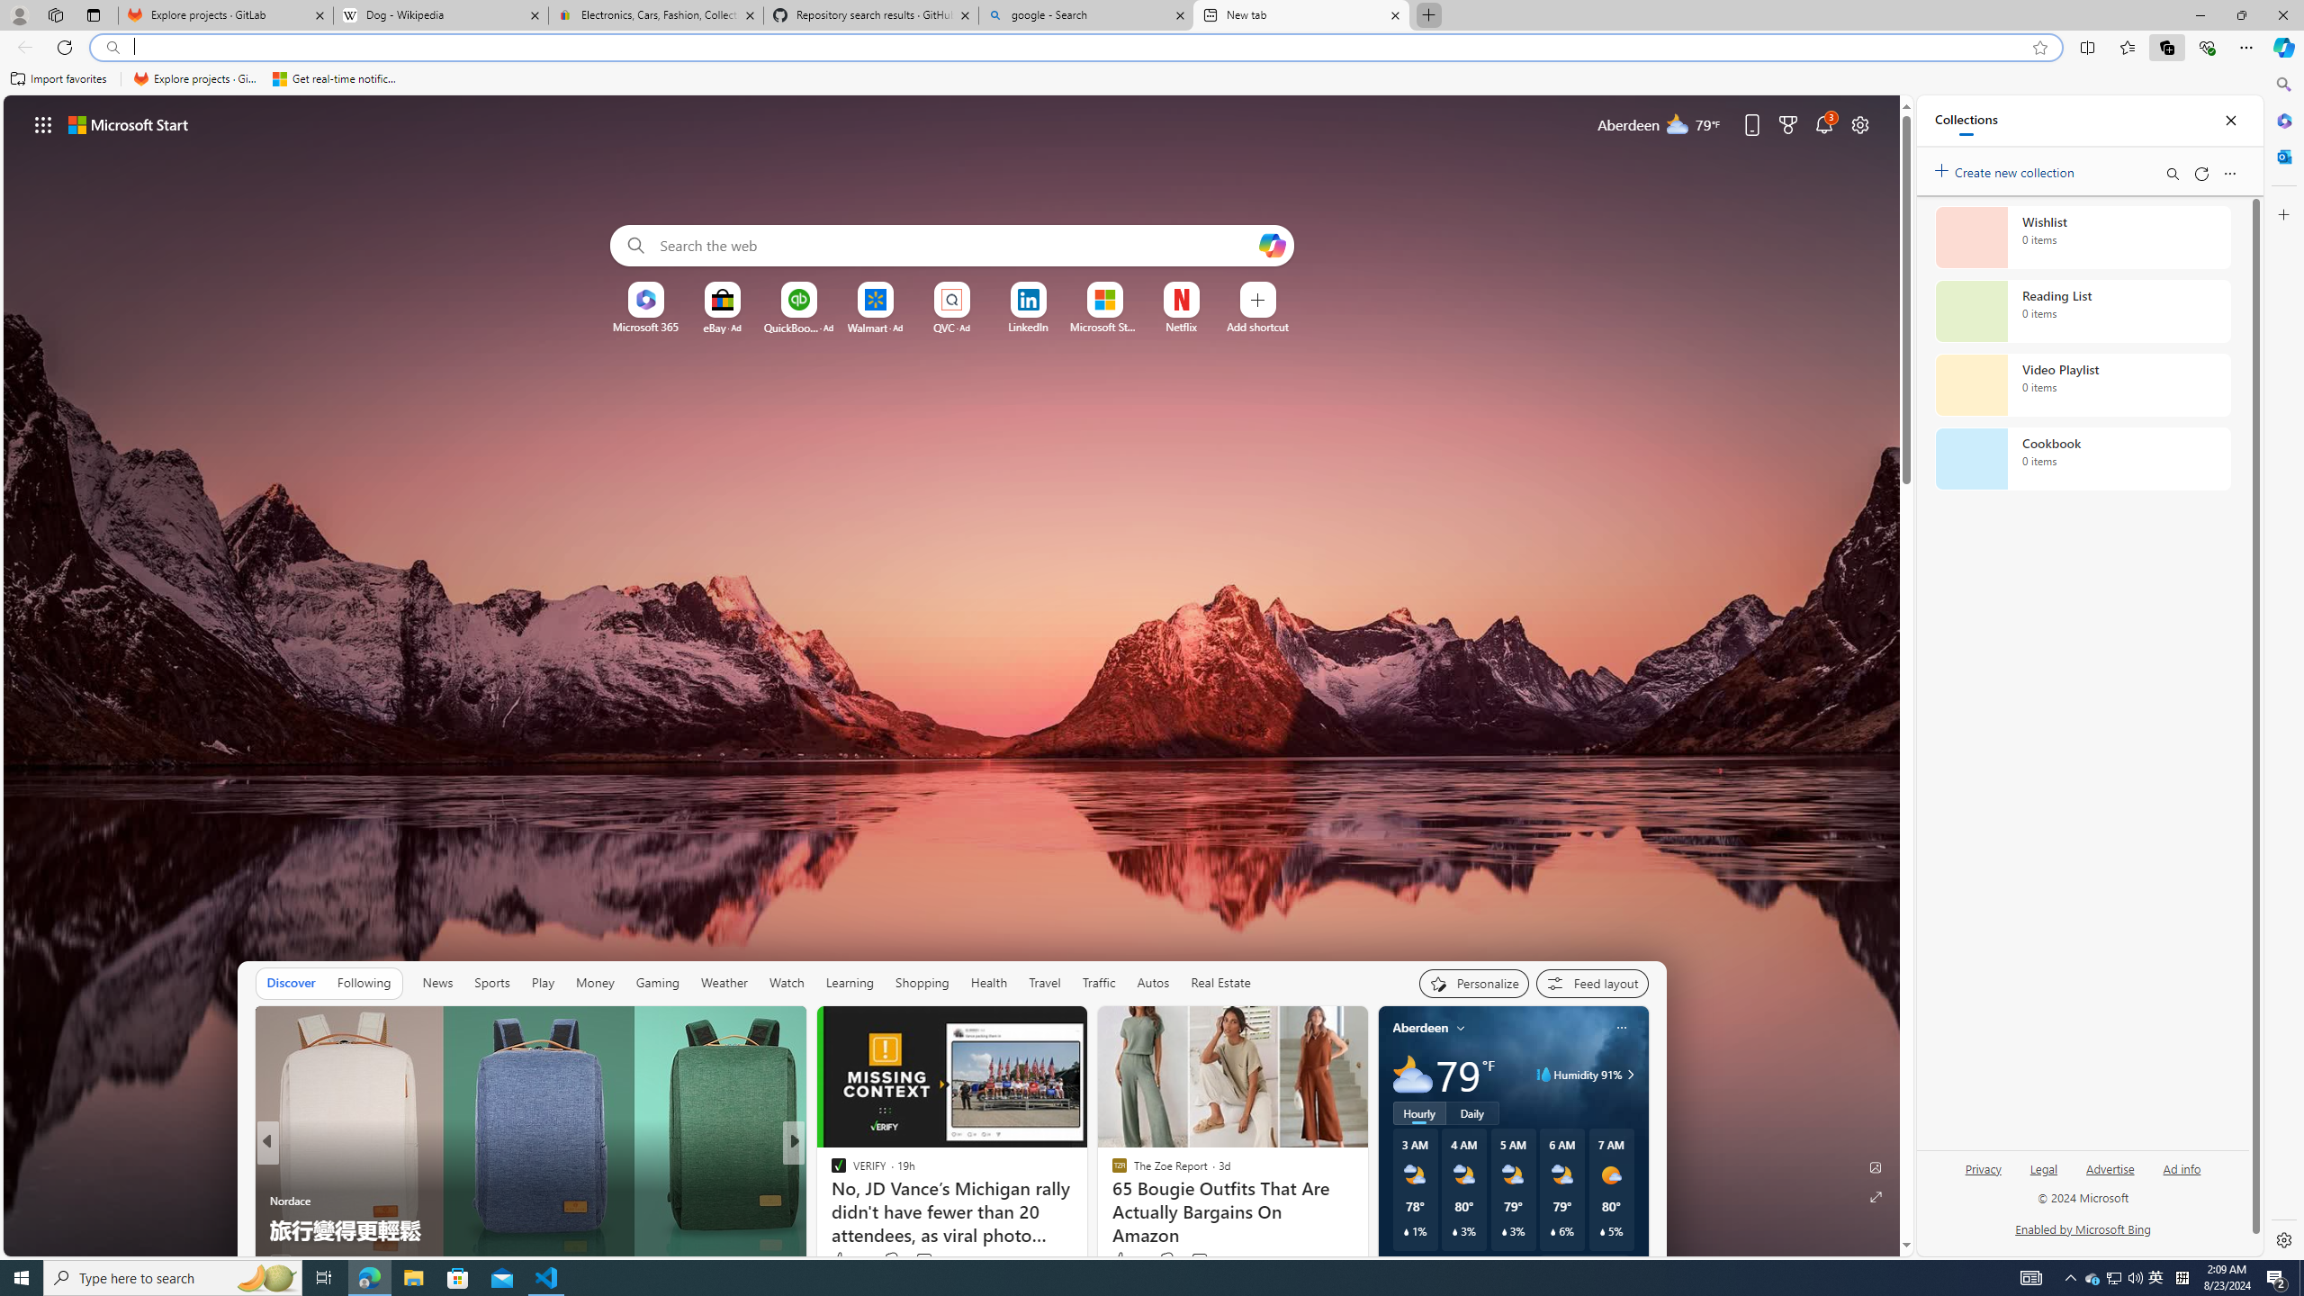 Image resolution: width=2304 pixels, height=1296 pixels. I want to click on Humidity 91%, so click(1627, 1075).